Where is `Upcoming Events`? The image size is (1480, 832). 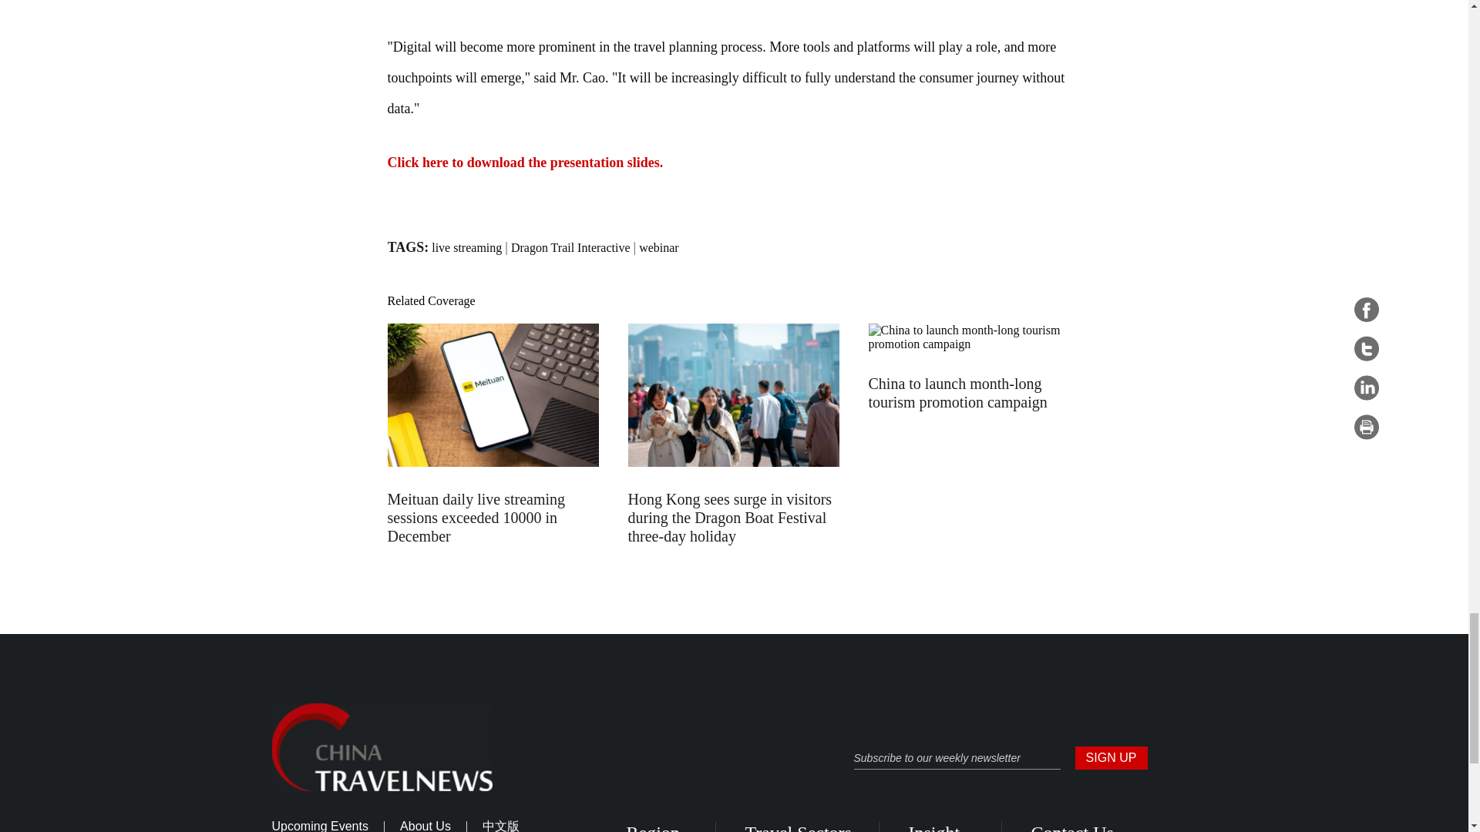
Upcoming Events is located at coordinates (319, 826).